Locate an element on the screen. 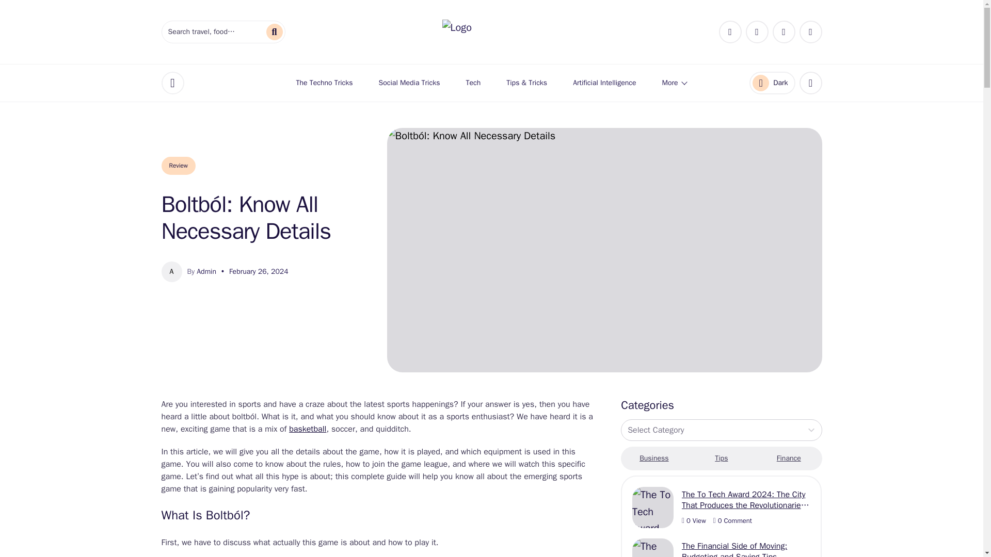  facebook is located at coordinates (730, 32).